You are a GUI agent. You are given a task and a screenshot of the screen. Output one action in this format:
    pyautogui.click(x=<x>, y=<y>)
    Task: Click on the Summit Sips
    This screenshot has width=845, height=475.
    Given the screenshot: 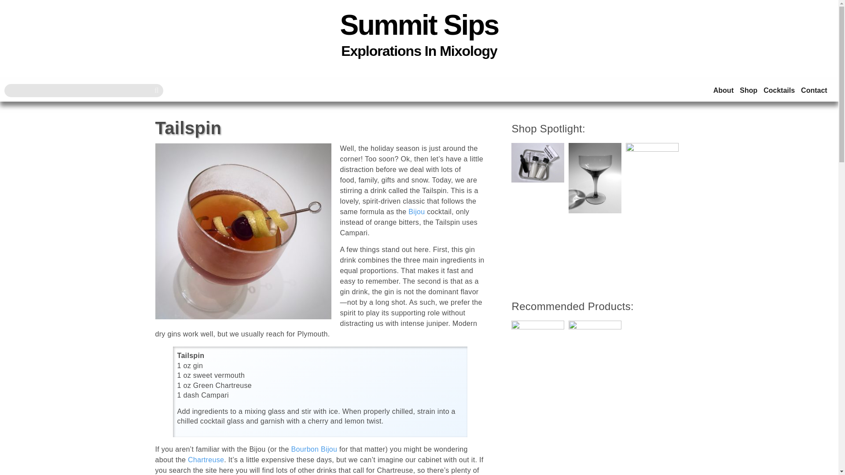 What is the action you would take?
    pyautogui.click(x=419, y=25)
    